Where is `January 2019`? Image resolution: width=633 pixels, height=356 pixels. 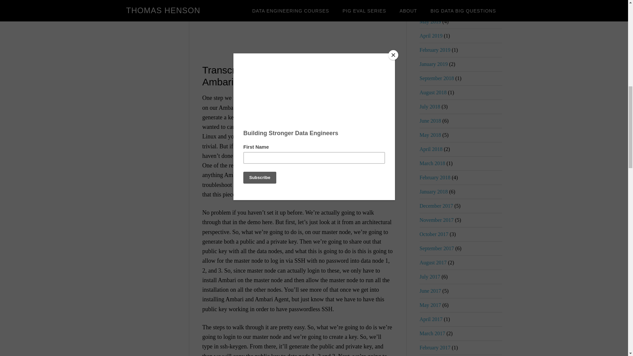
January 2019 is located at coordinates (433, 64).